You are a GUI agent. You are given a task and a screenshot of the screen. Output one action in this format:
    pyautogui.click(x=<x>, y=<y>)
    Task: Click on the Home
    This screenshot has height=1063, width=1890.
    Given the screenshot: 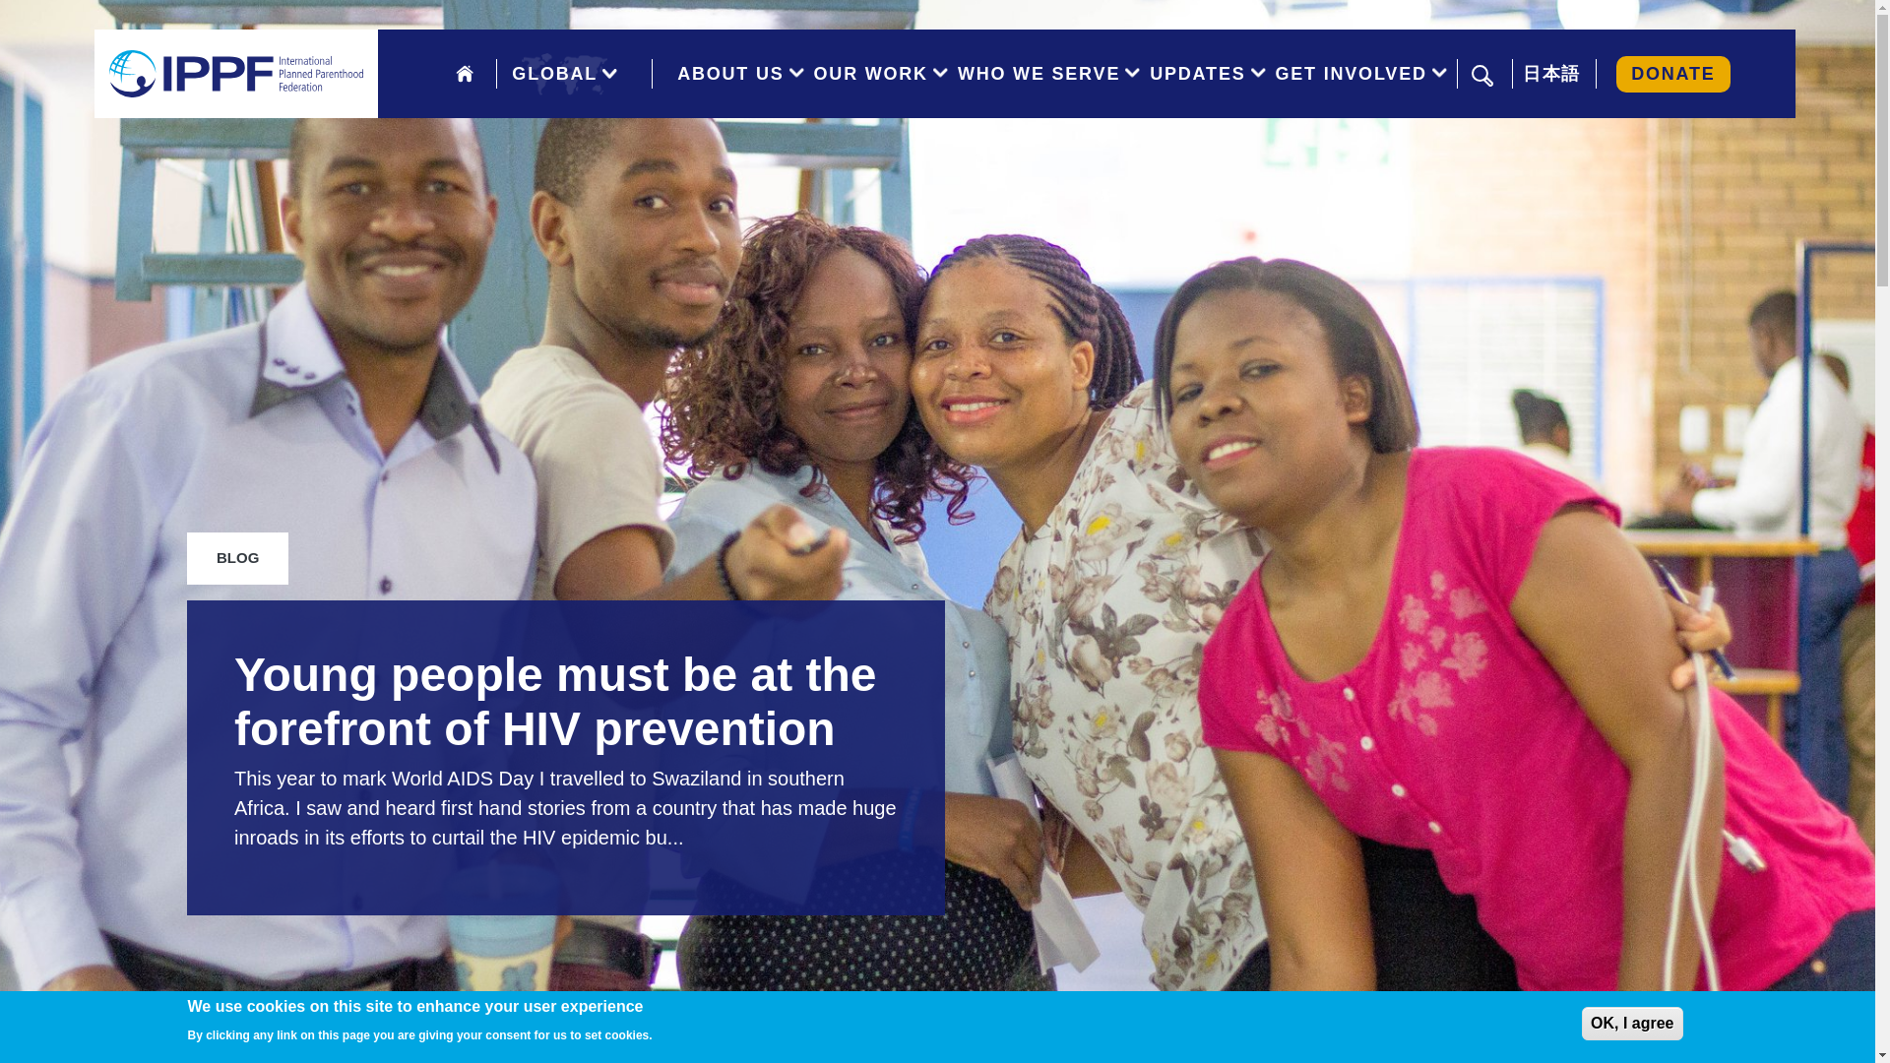 What is the action you would take?
    pyautogui.click(x=236, y=74)
    